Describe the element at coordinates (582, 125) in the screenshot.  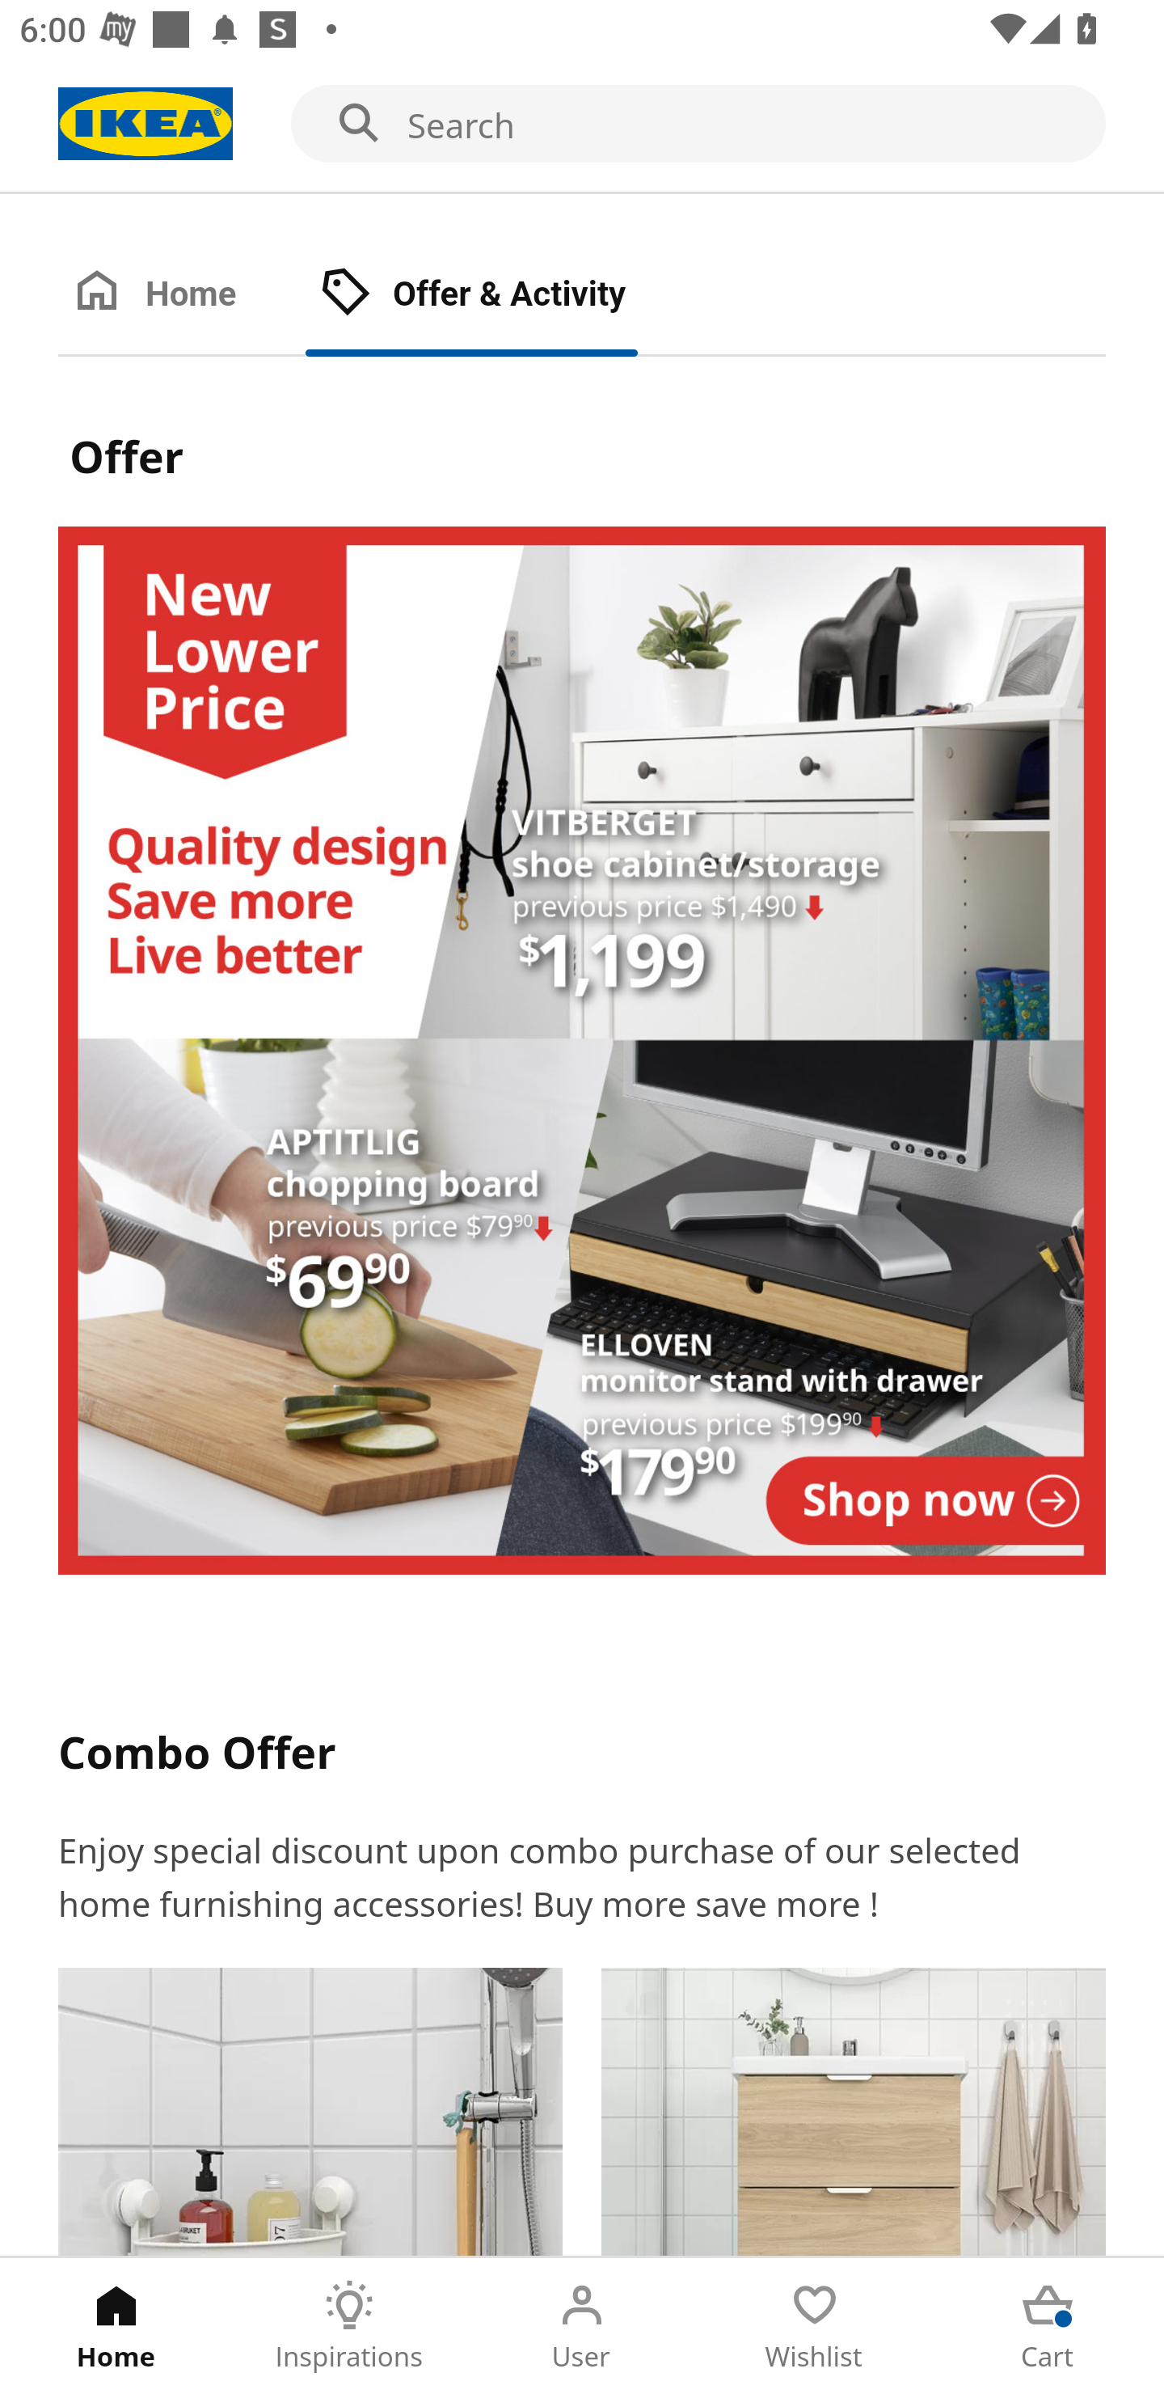
I see `Search` at that location.